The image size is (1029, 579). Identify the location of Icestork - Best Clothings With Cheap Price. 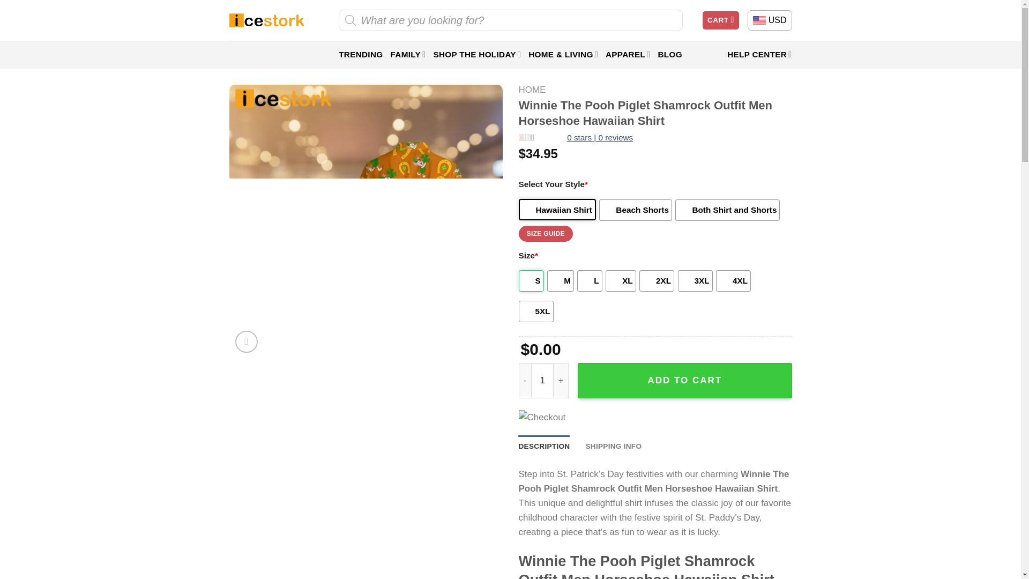
(266, 20).